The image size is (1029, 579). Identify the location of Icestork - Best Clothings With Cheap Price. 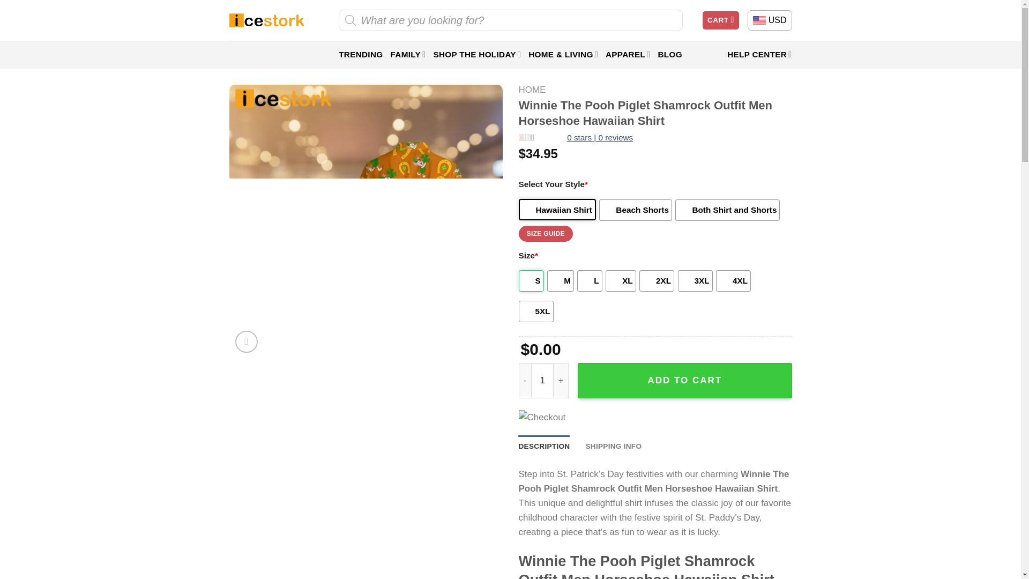
(266, 20).